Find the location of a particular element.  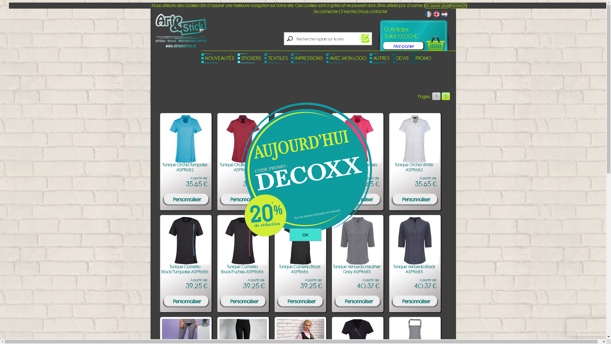

Personnaliser is located at coordinates (247, 310).